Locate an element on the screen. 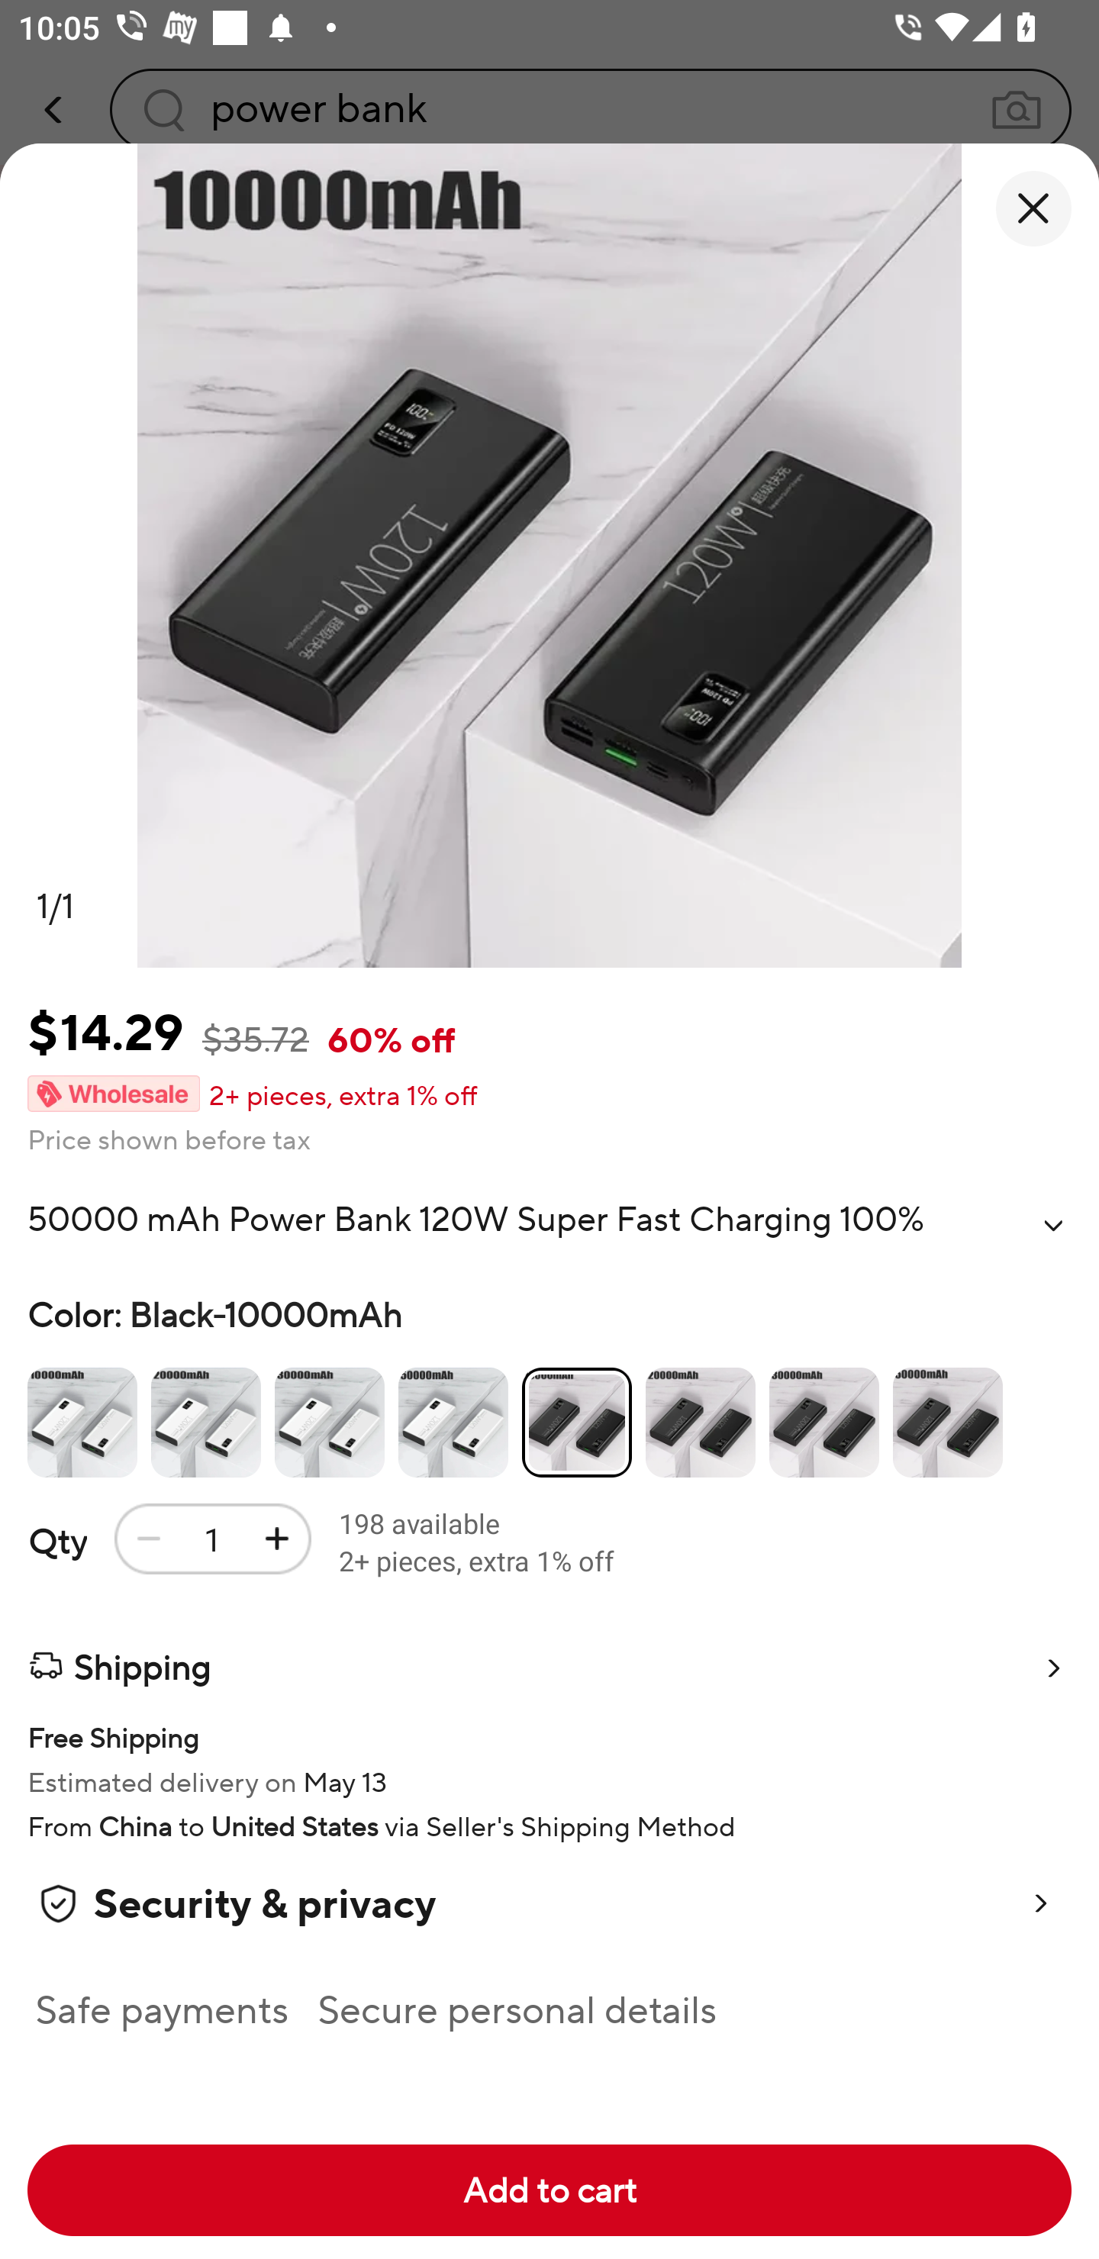 The height and width of the screenshot is (2259, 1099). Add to cart is located at coordinates (549, 2190).